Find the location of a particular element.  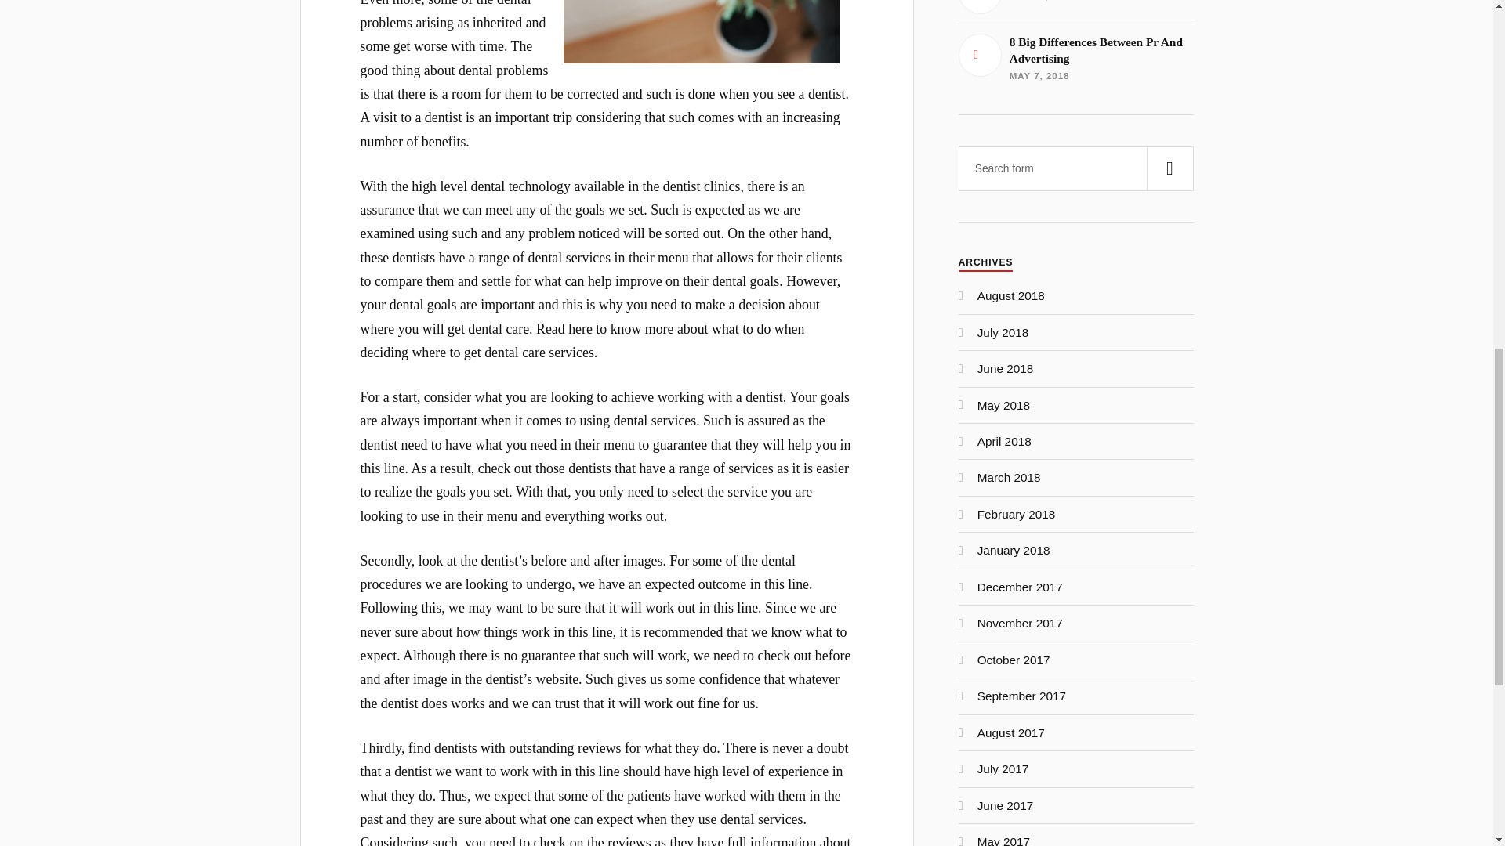

November 2017 is located at coordinates (1003, 332).